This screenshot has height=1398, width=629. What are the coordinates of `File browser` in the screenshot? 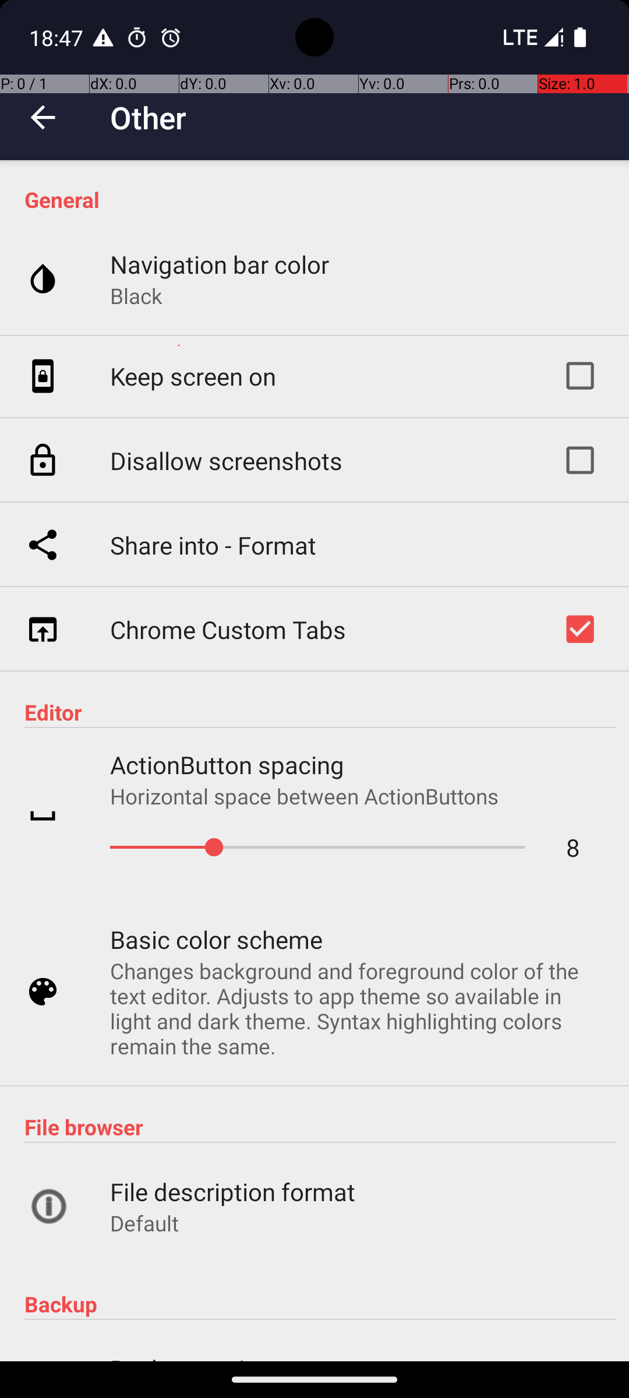 It's located at (320, 1127).